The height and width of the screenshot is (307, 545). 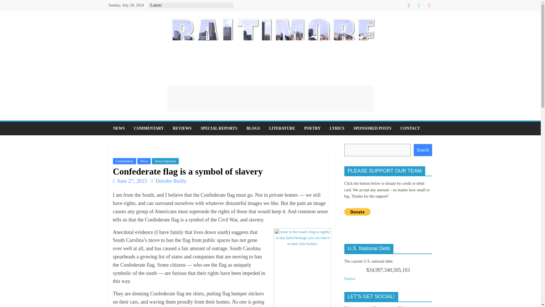 I want to click on COMMENTARY, so click(x=149, y=128).